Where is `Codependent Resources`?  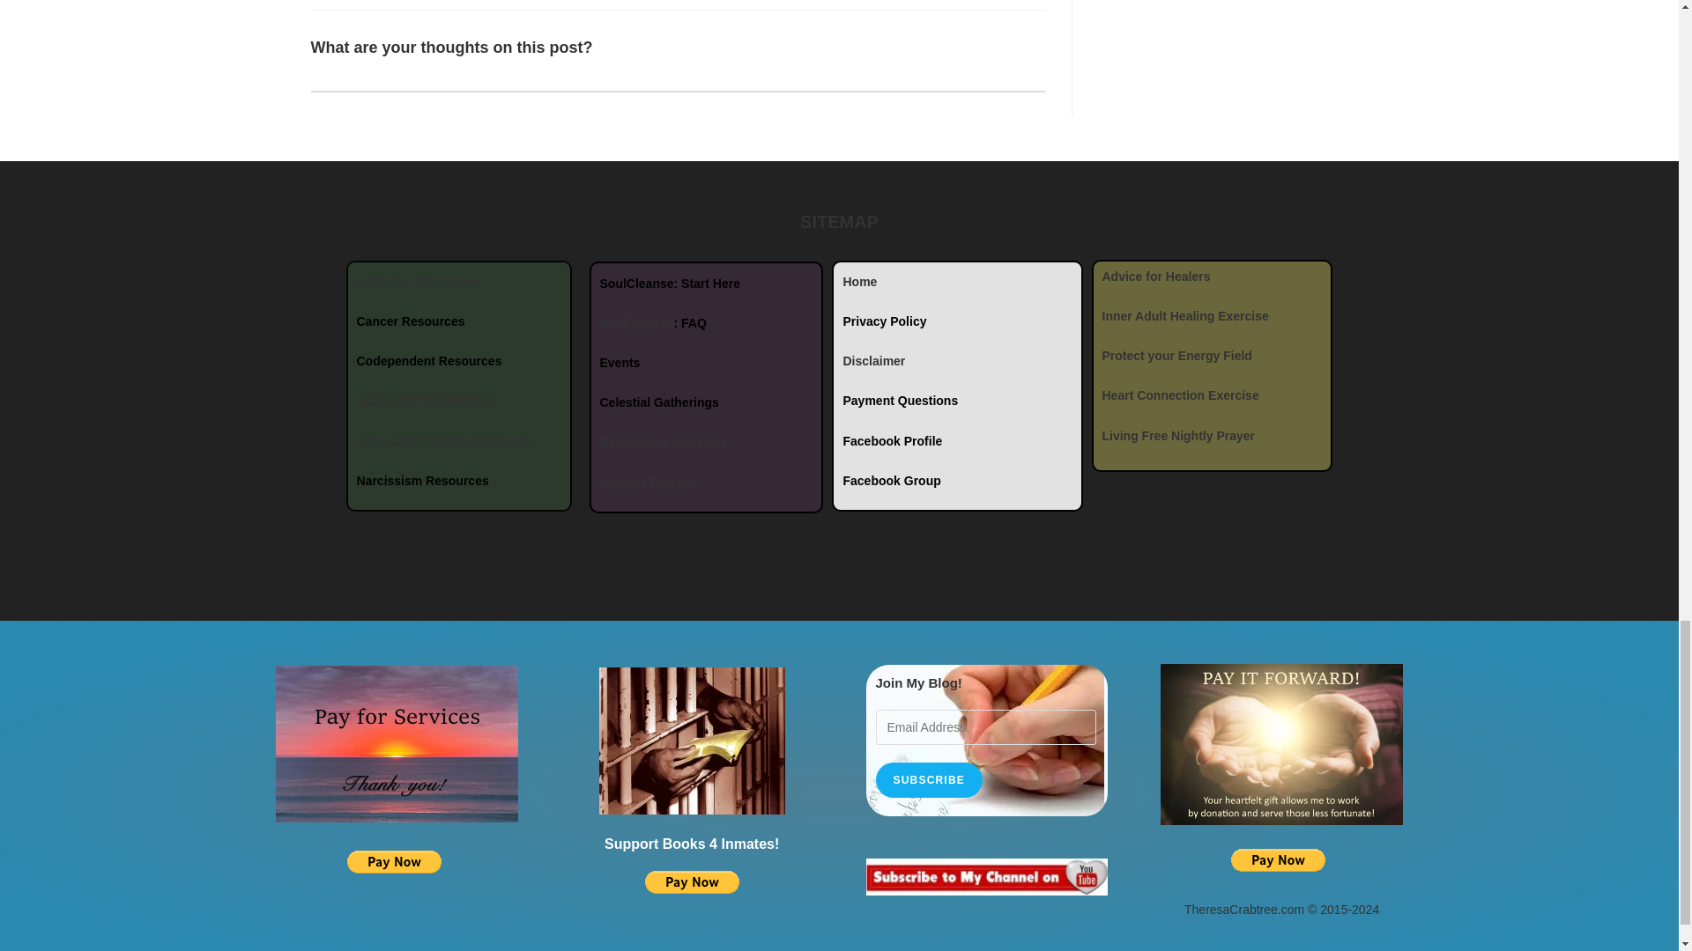 Codependent Resources is located at coordinates (428, 360).